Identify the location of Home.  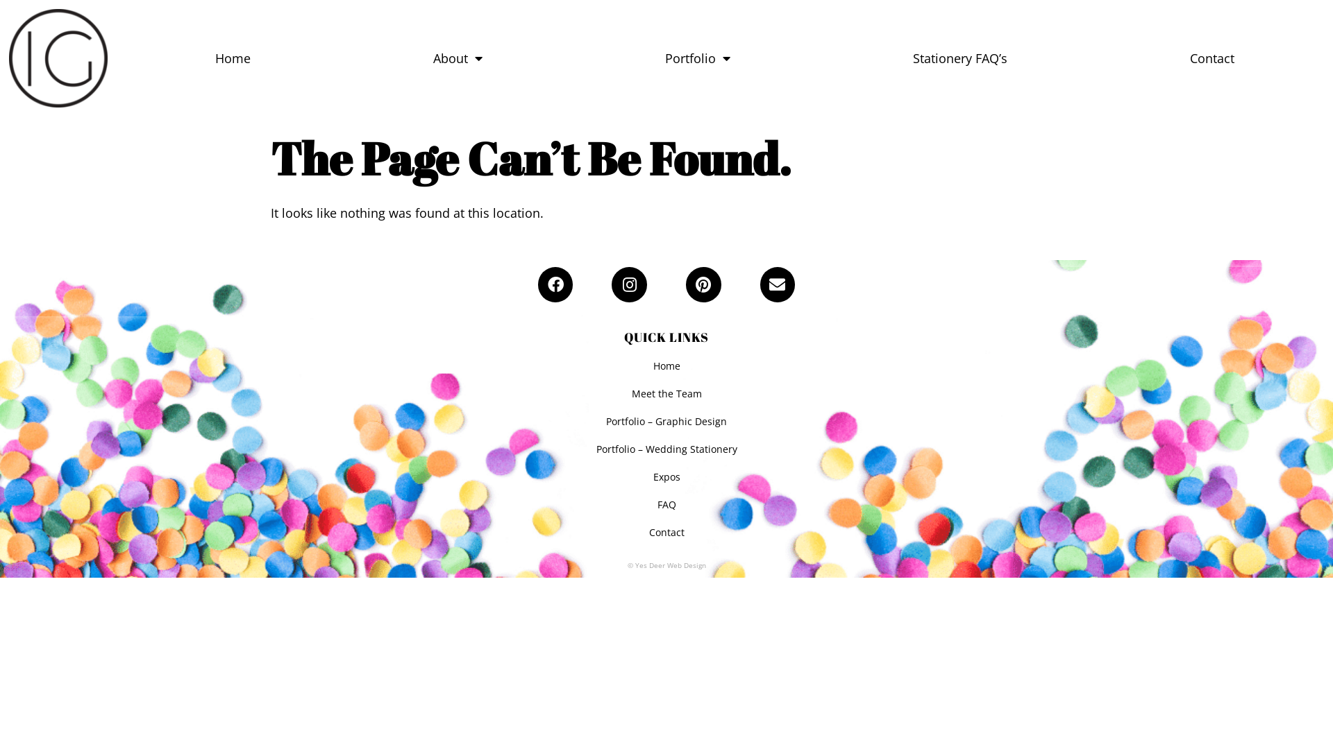
(666, 366).